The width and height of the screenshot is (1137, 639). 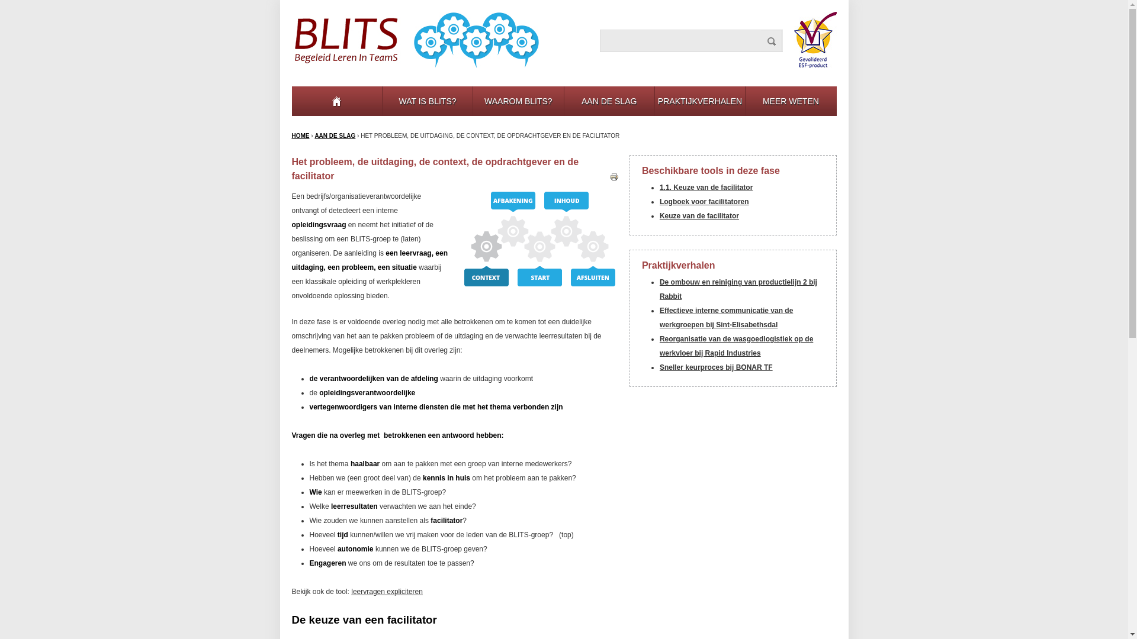 I want to click on Printvriendelijke versie, so click(x=614, y=177).